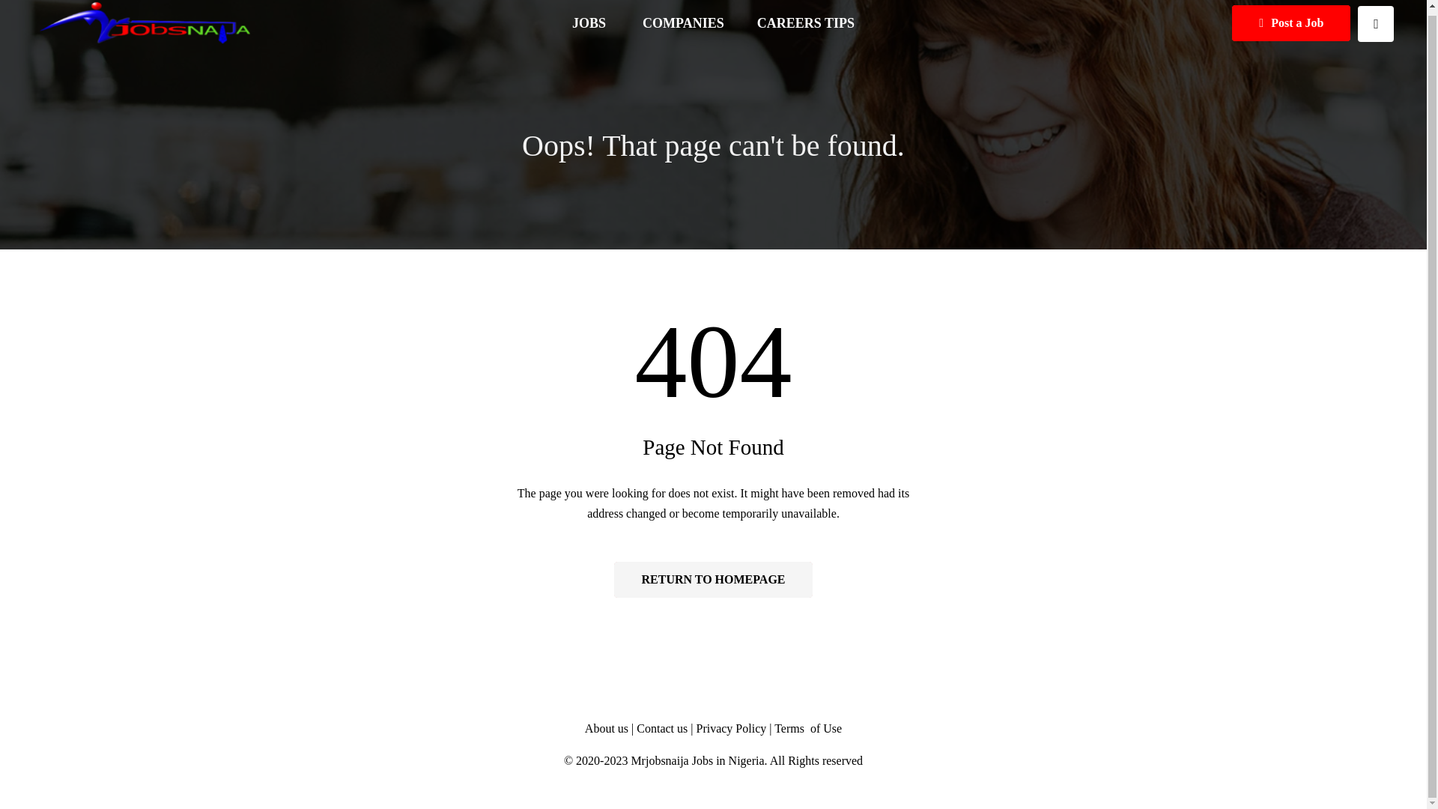  What do you see at coordinates (664, 728) in the screenshot?
I see `Contact us` at bounding box center [664, 728].